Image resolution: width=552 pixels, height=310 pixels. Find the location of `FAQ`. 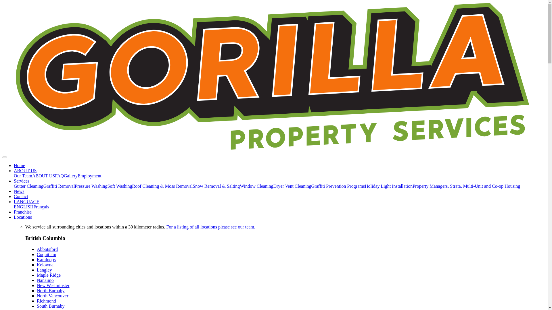

FAQ is located at coordinates (59, 176).